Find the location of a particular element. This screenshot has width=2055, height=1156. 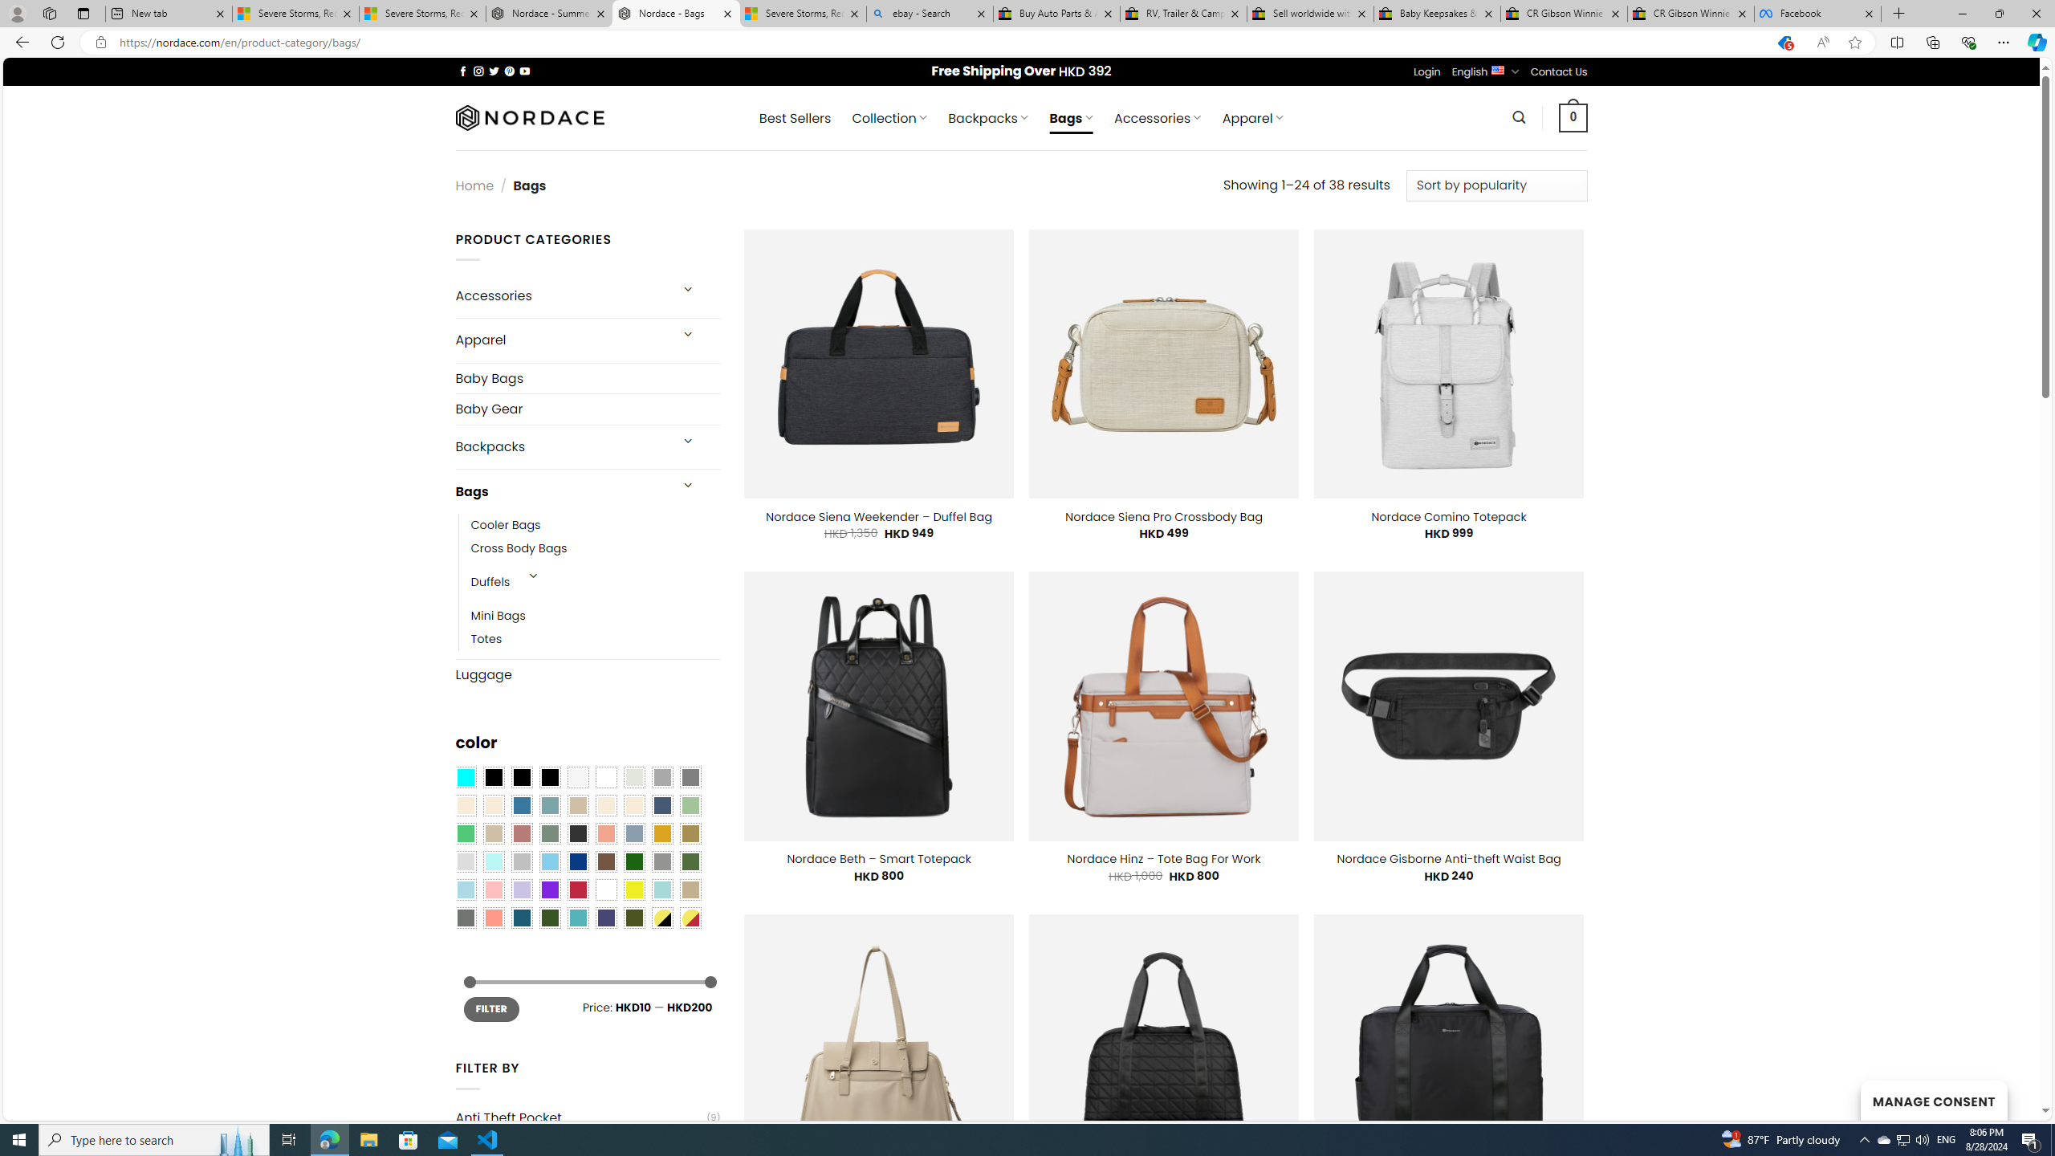

Dark Green is located at coordinates (634, 862).